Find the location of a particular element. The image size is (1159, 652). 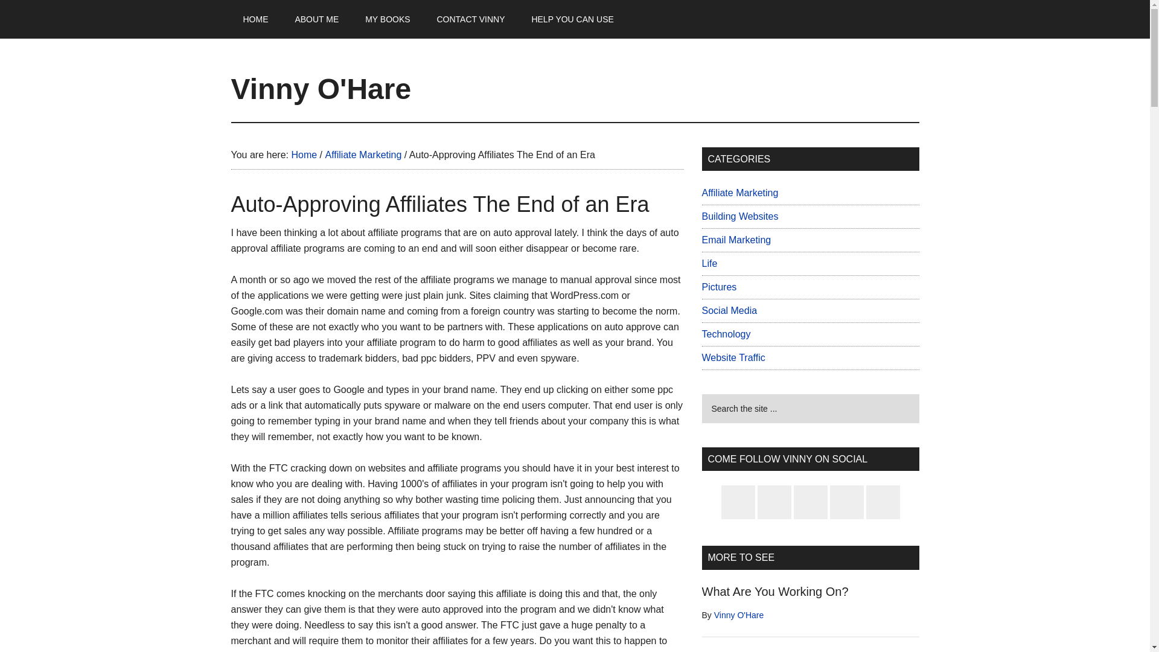

Social Media is located at coordinates (729, 310).